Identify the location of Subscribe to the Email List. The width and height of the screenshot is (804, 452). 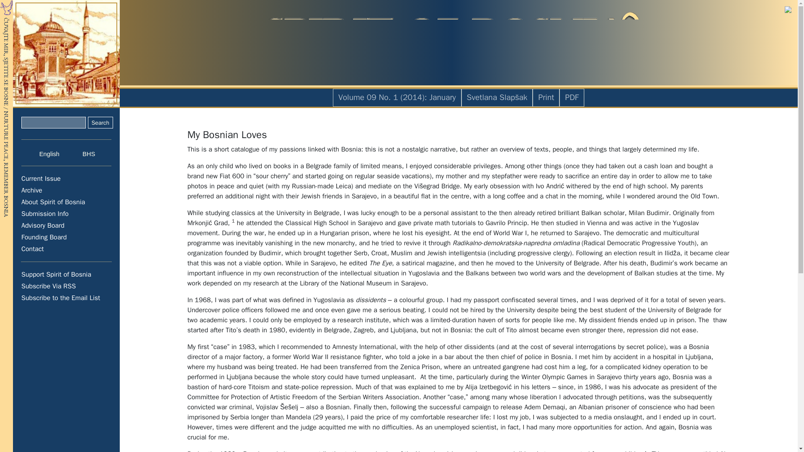
(67, 298).